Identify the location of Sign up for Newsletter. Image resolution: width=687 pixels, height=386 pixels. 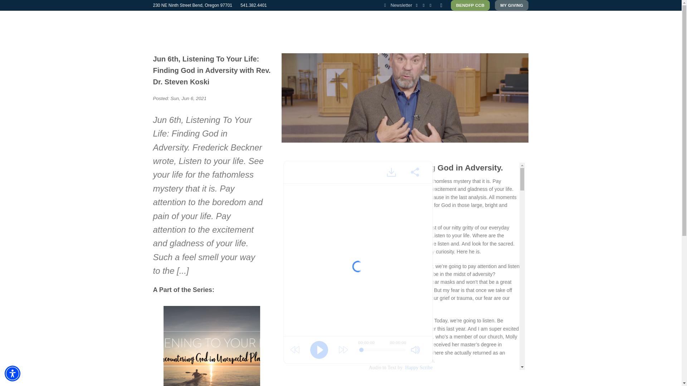
(398, 5).